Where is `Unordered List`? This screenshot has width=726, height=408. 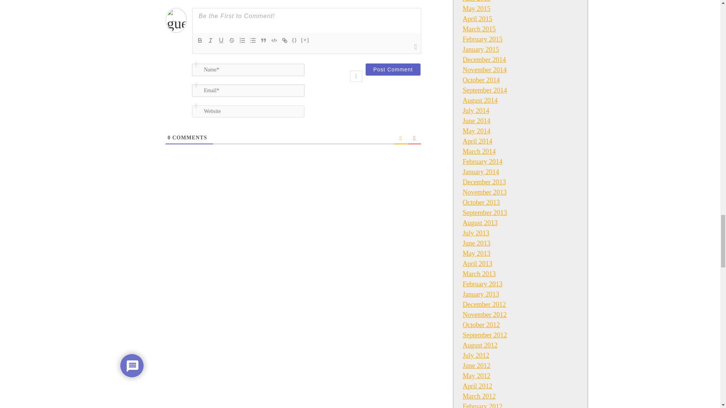
Unordered List is located at coordinates (253, 40).